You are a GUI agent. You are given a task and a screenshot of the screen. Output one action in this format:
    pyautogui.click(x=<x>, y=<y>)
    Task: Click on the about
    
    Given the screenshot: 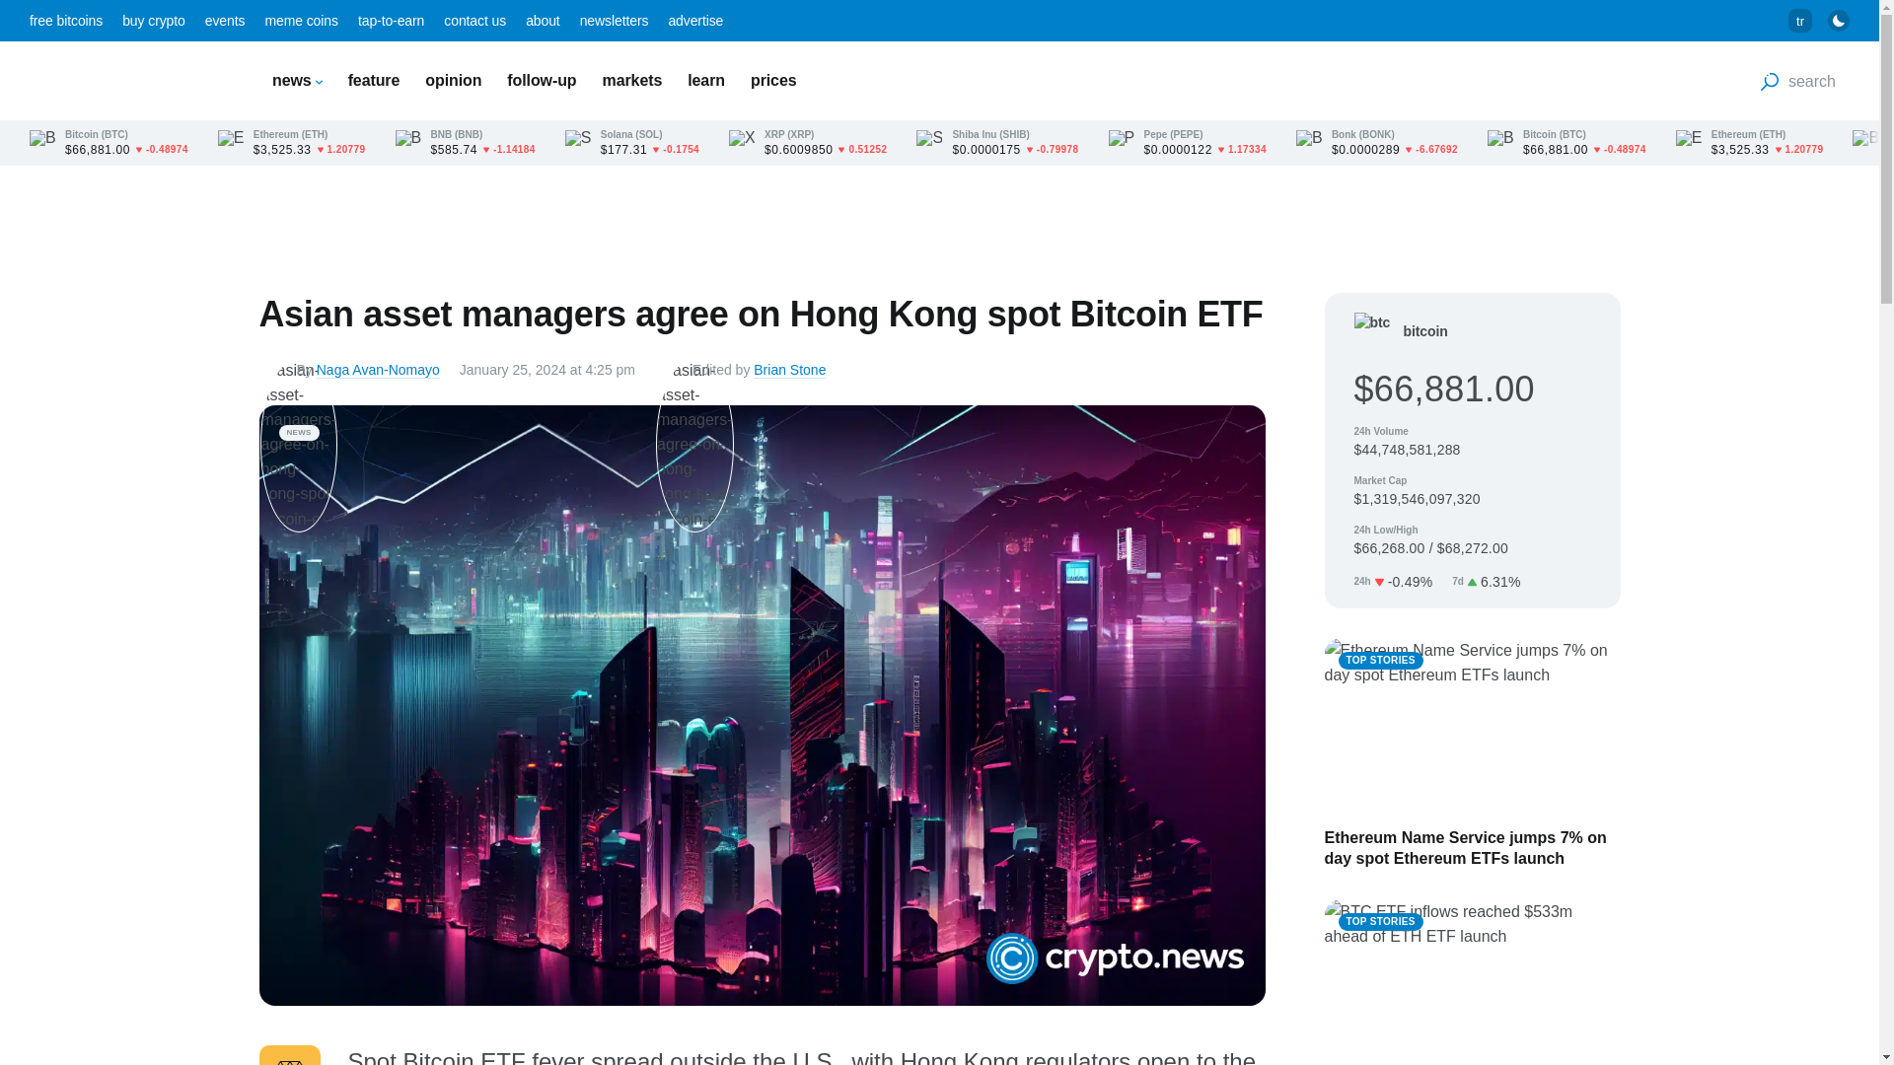 What is the action you would take?
    pyautogui.click(x=543, y=20)
    